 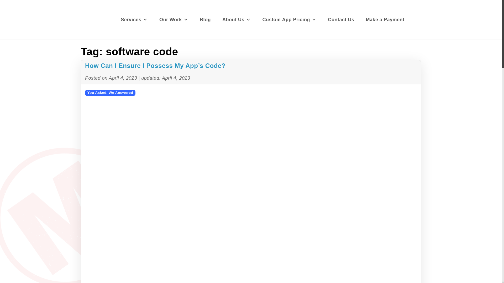 I want to click on Blog, so click(x=205, y=20).